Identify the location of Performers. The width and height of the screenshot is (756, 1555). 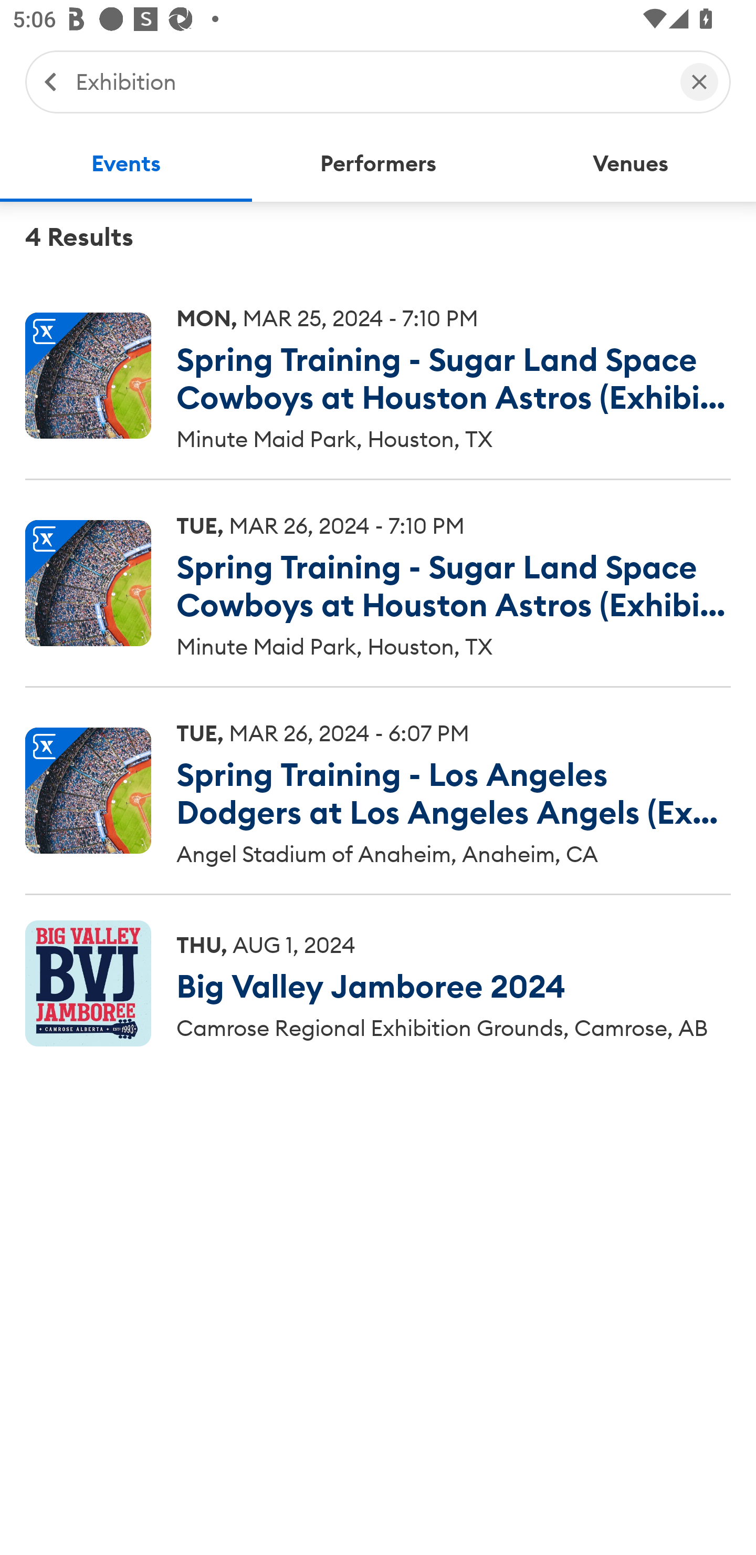
(378, 164).